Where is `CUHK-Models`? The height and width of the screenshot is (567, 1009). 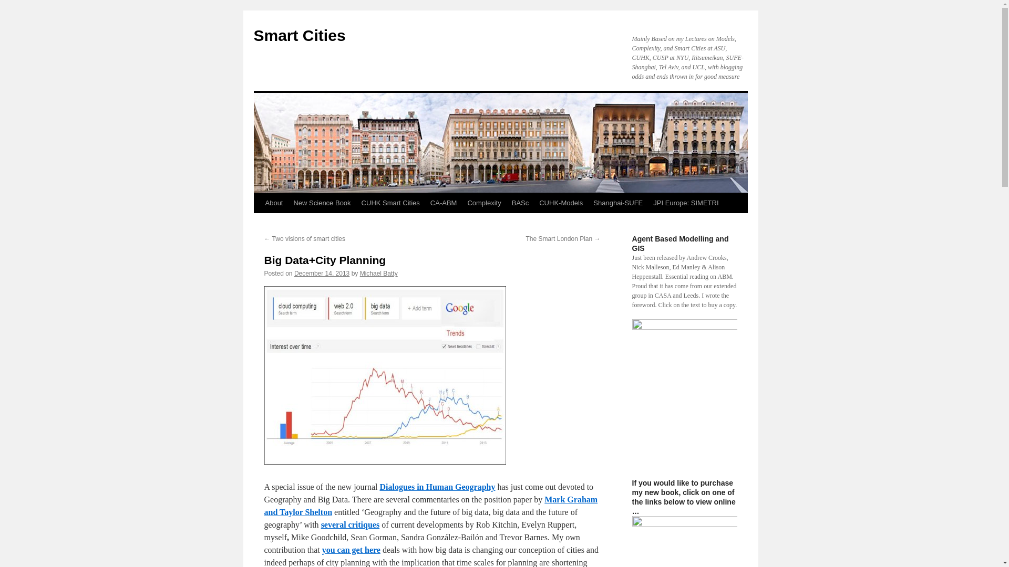 CUHK-Models is located at coordinates (561, 203).